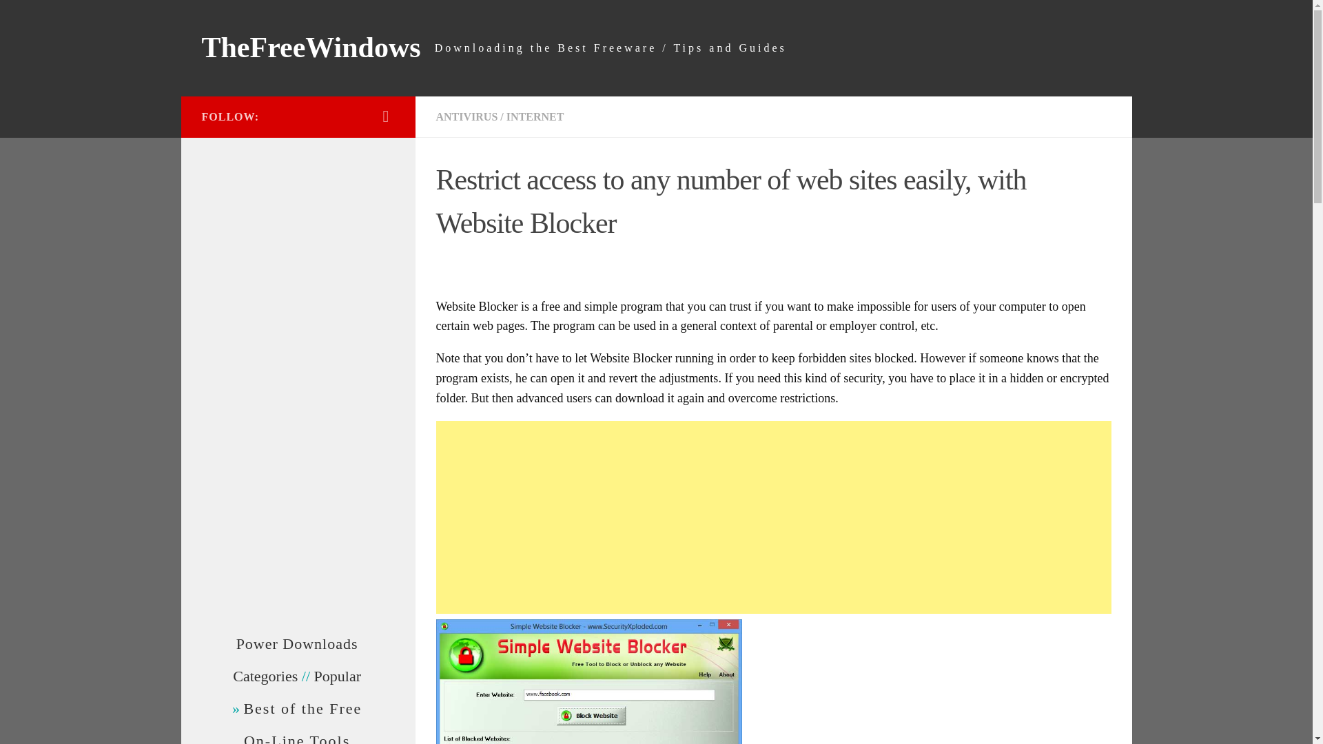 The image size is (1323, 744). I want to click on Skip to content, so click(54, 19).